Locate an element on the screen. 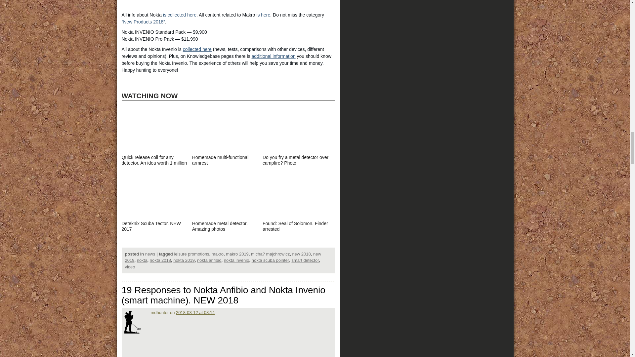  Deteknix Scuba Tector. NEW 2017 is located at coordinates (156, 223).